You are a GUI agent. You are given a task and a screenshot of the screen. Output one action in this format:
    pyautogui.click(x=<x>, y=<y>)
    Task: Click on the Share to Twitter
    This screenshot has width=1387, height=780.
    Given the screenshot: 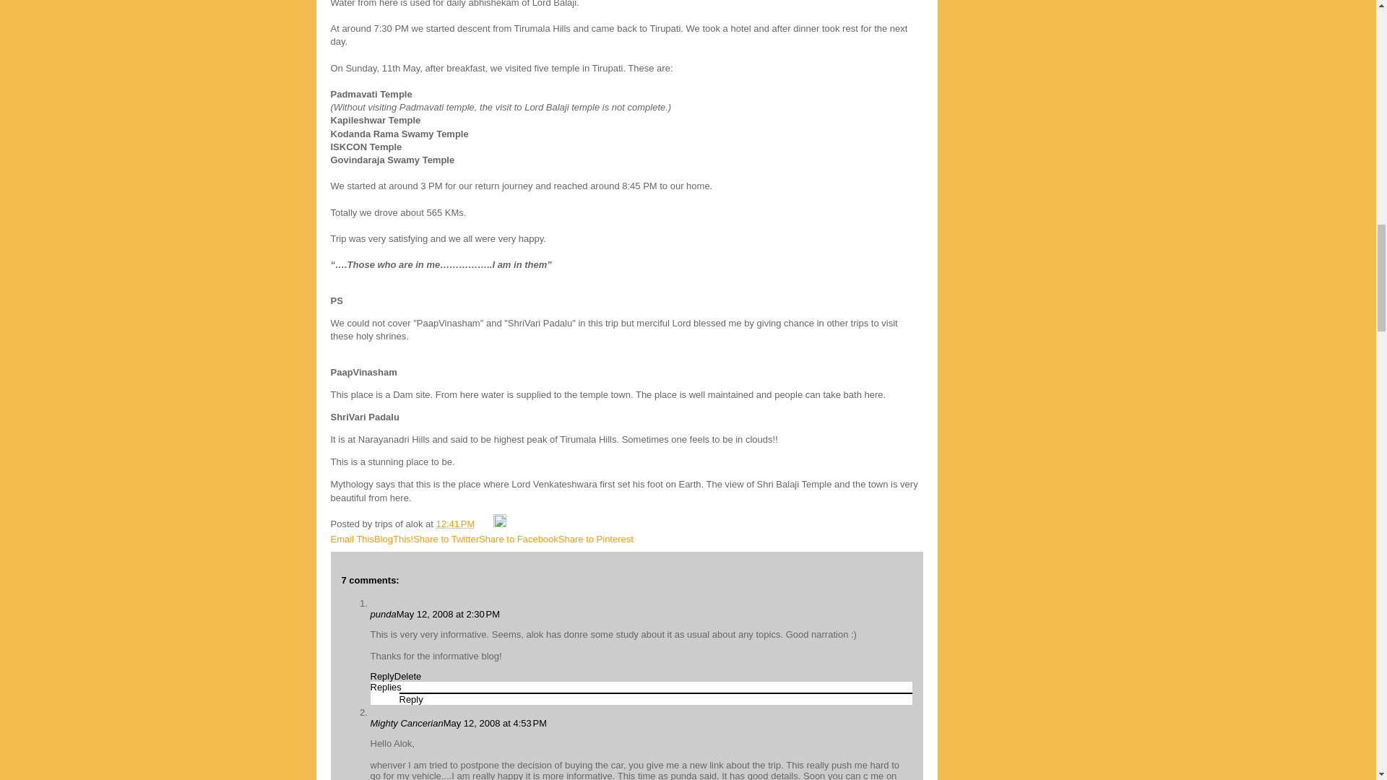 What is the action you would take?
    pyautogui.click(x=446, y=539)
    